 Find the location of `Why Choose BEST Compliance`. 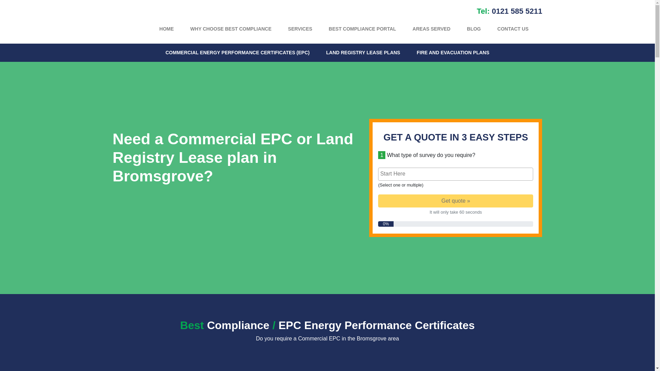

Why Choose BEST Compliance is located at coordinates (231, 29).